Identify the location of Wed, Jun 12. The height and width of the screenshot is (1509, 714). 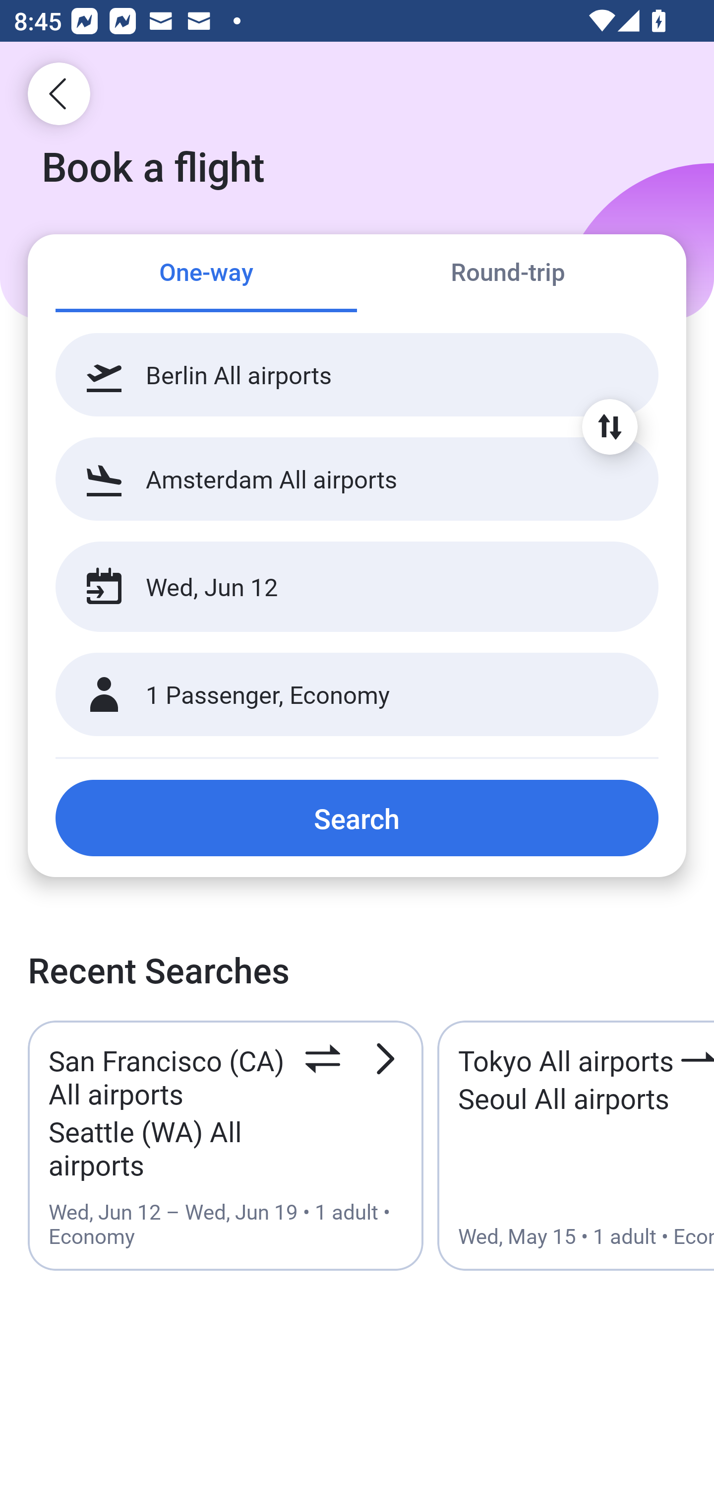
(336, 587).